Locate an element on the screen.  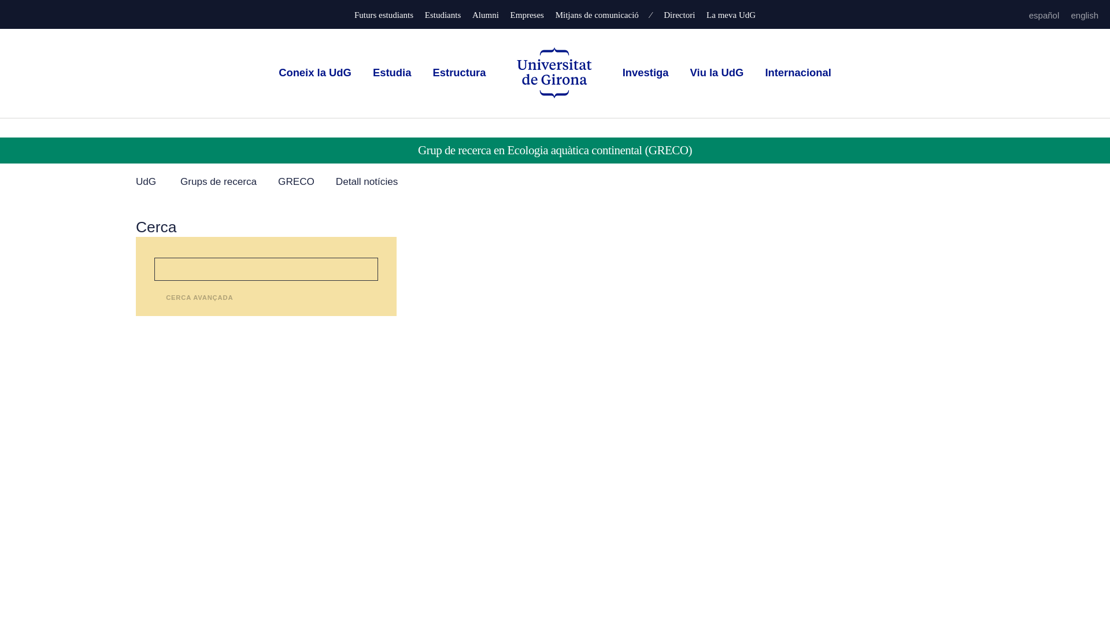
Directori is located at coordinates (679, 15).